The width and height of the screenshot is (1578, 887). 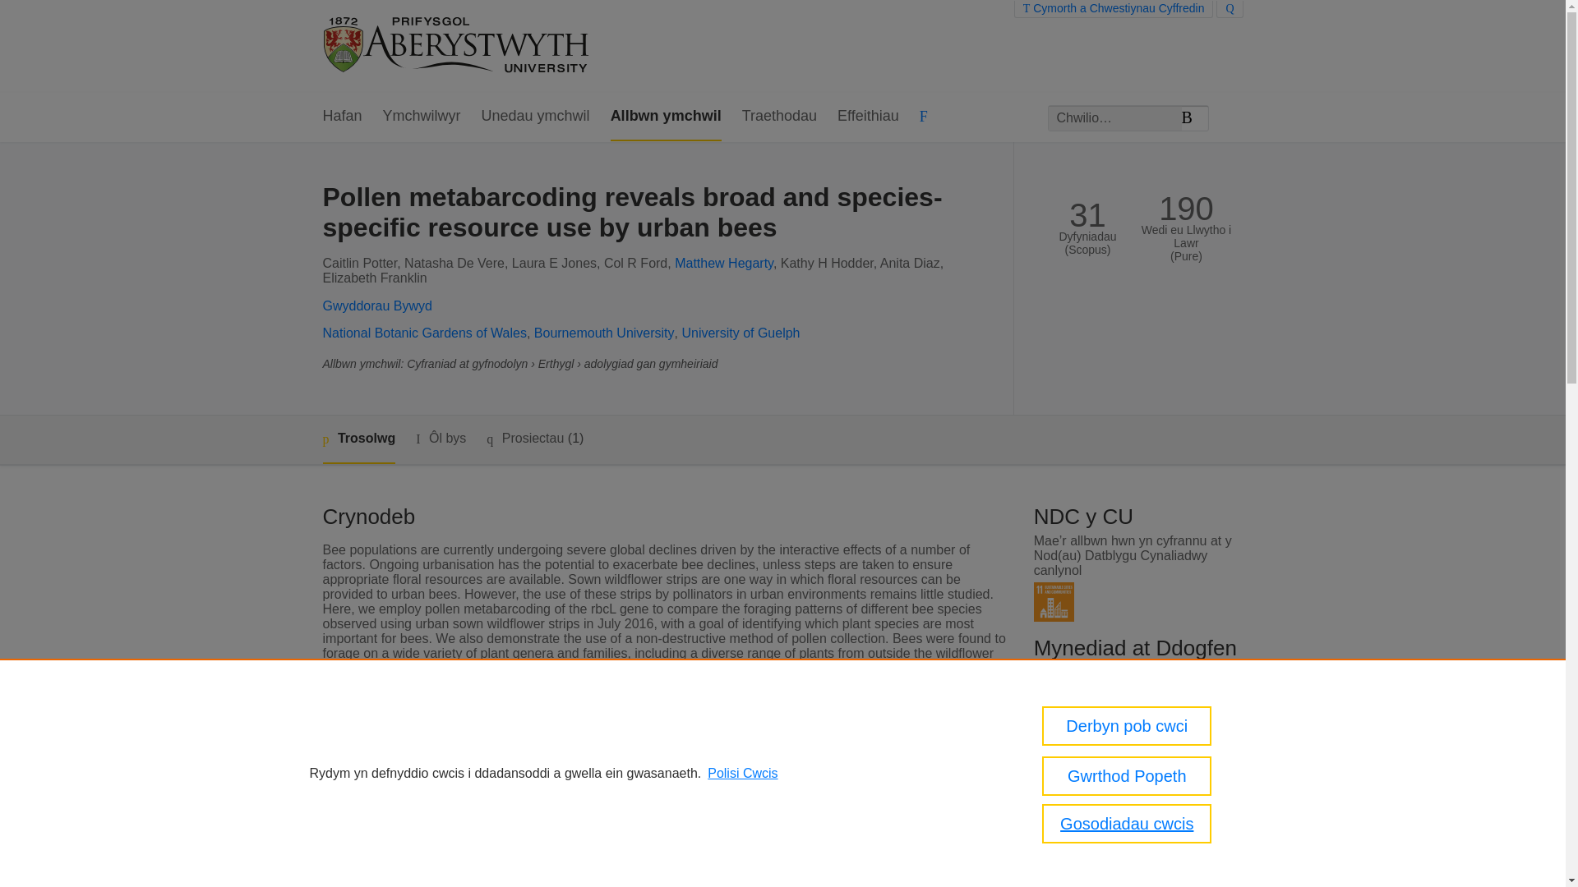 I want to click on Gwyddorau Bywyd, so click(x=376, y=306).